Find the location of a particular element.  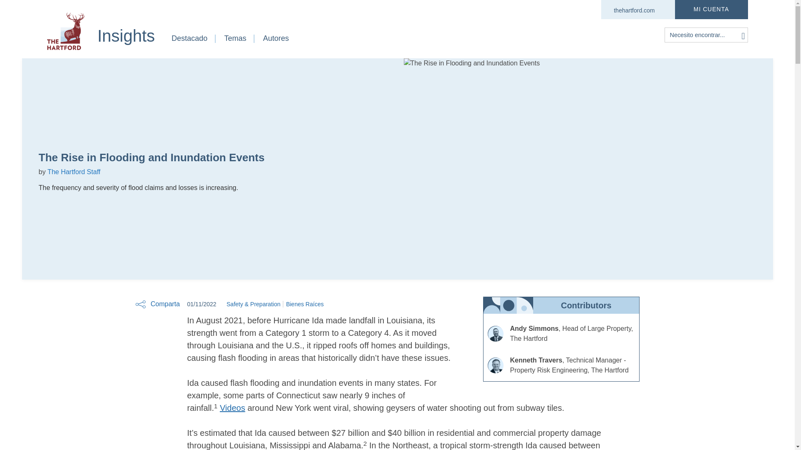

Destacado is located at coordinates (189, 42).